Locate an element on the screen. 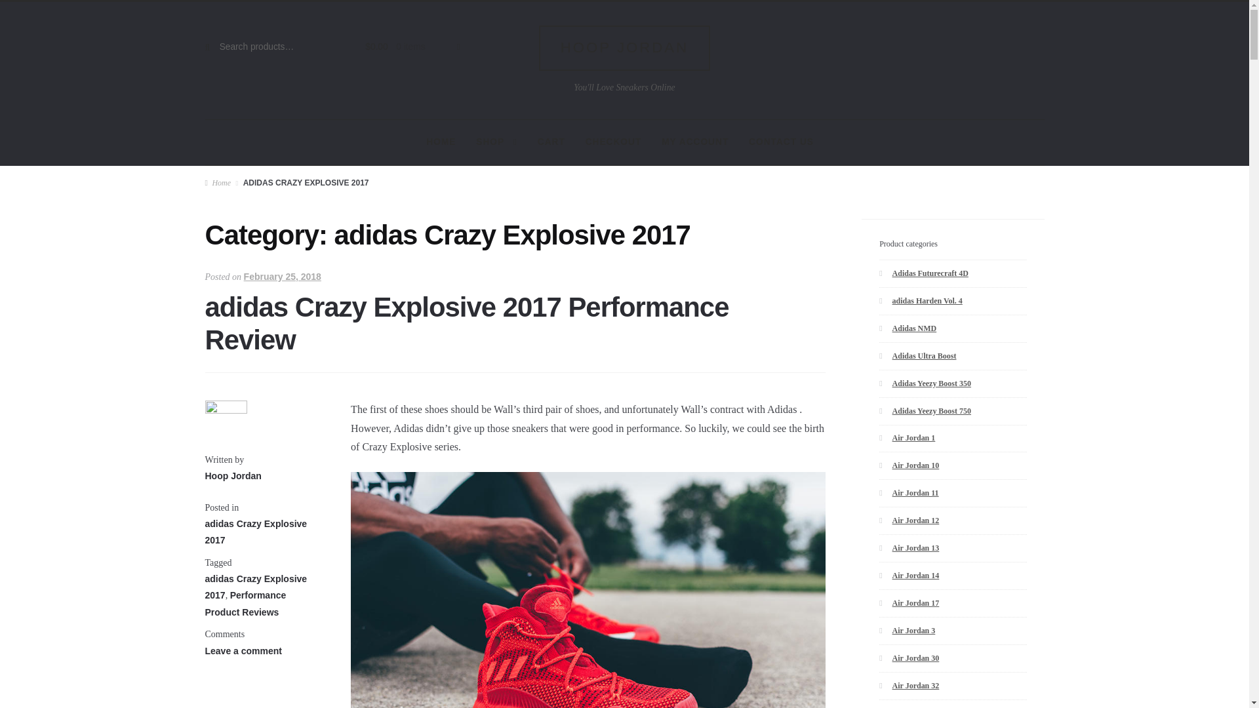 This screenshot has height=708, width=1259. Leave a comment is located at coordinates (243, 650).